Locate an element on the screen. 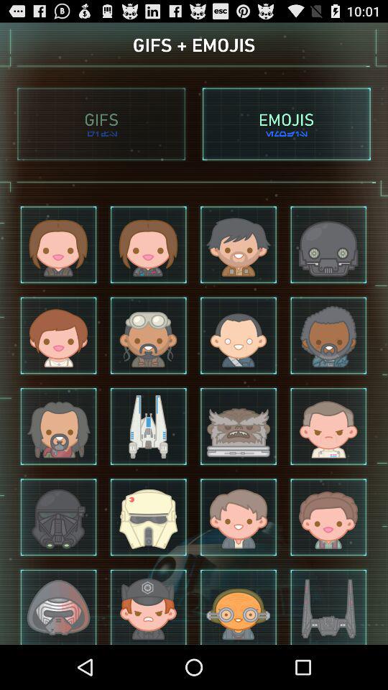 The height and width of the screenshot is (690, 388). select the third emoji from the bottom is located at coordinates (239, 606).